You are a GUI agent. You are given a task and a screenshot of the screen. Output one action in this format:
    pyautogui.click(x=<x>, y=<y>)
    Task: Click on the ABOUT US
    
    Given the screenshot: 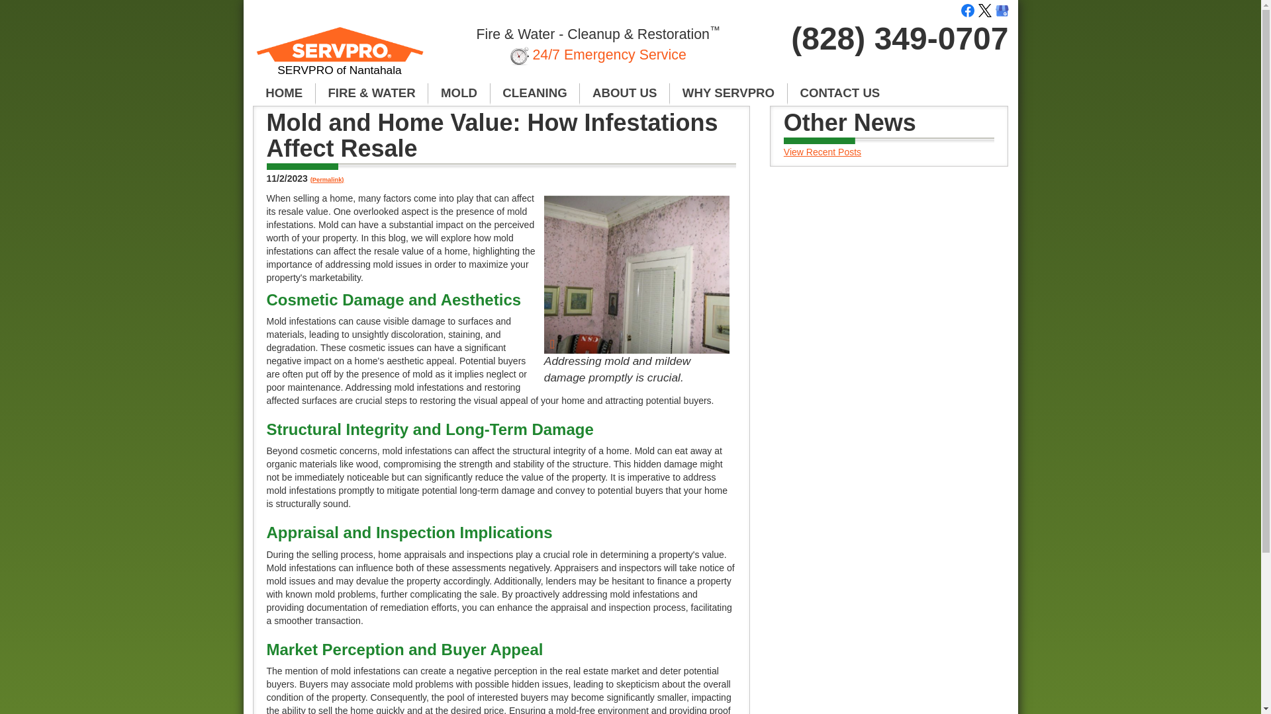 What is the action you would take?
    pyautogui.click(x=624, y=94)
    